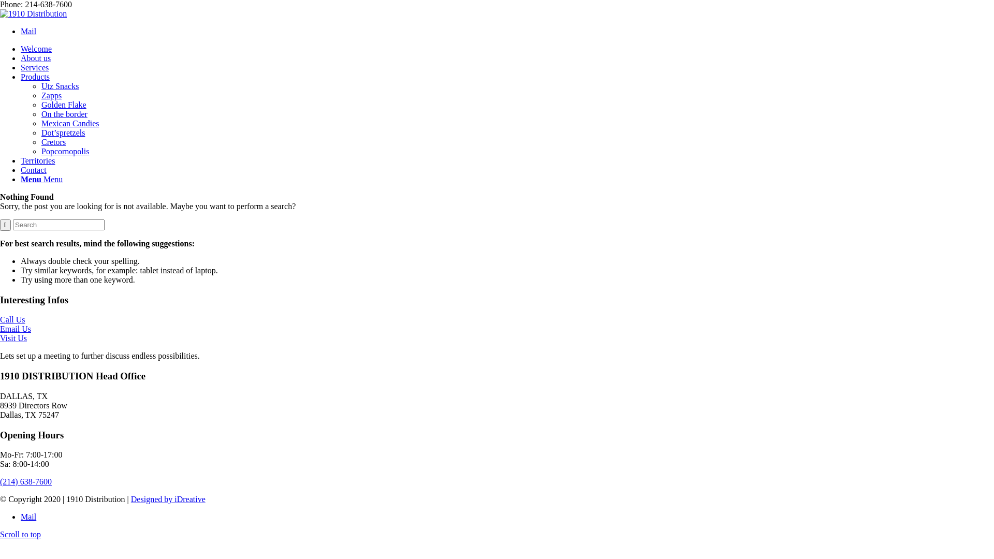 The width and height of the screenshot is (994, 559). Describe the element at coordinates (33, 14) in the screenshot. I see `1910Logo` at that location.